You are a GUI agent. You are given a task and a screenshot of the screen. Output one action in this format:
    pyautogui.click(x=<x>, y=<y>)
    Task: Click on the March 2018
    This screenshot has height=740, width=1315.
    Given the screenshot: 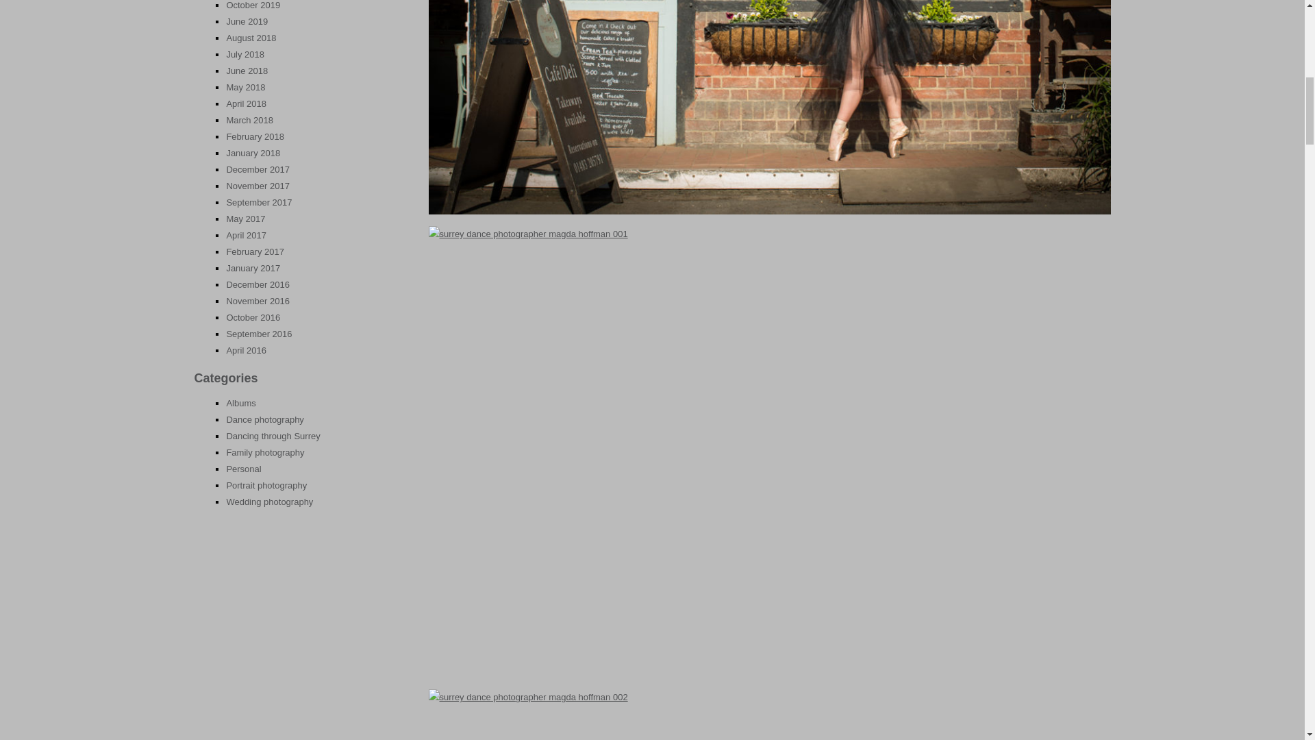 What is the action you would take?
    pyautogui.click(x=249, y=120)
    